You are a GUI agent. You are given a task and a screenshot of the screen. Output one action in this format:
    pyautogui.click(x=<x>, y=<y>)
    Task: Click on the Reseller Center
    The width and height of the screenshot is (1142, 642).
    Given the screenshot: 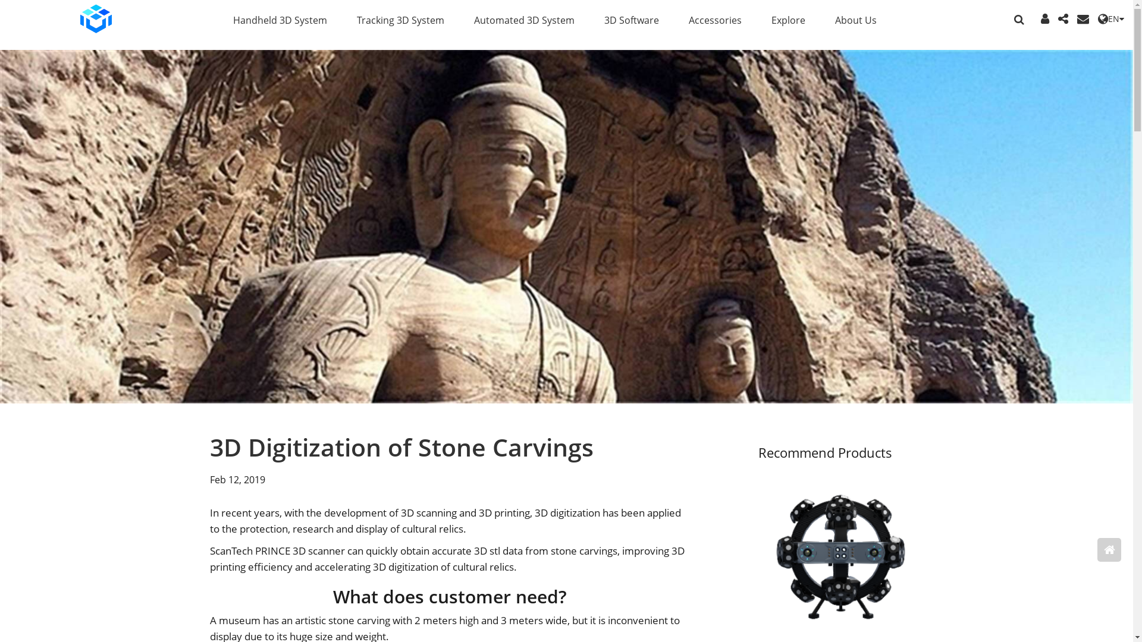 What is the action you would take?
    pyautogui.click(x=1045, y=19)
    